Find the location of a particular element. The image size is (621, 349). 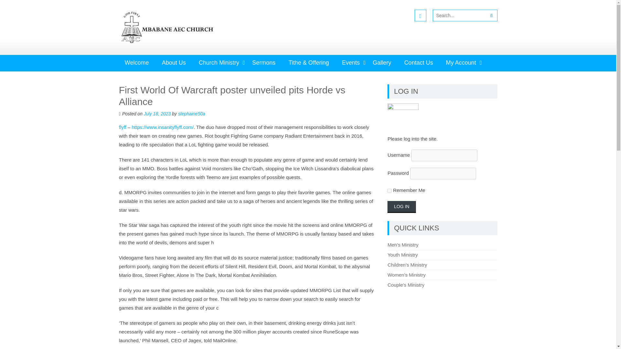

flyff is located at coordinates (123, 127).